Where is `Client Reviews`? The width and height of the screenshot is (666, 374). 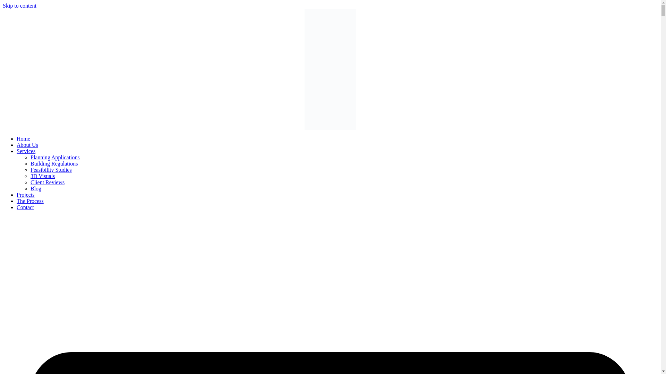 Client Reviews is located at coordinates (48, 182).